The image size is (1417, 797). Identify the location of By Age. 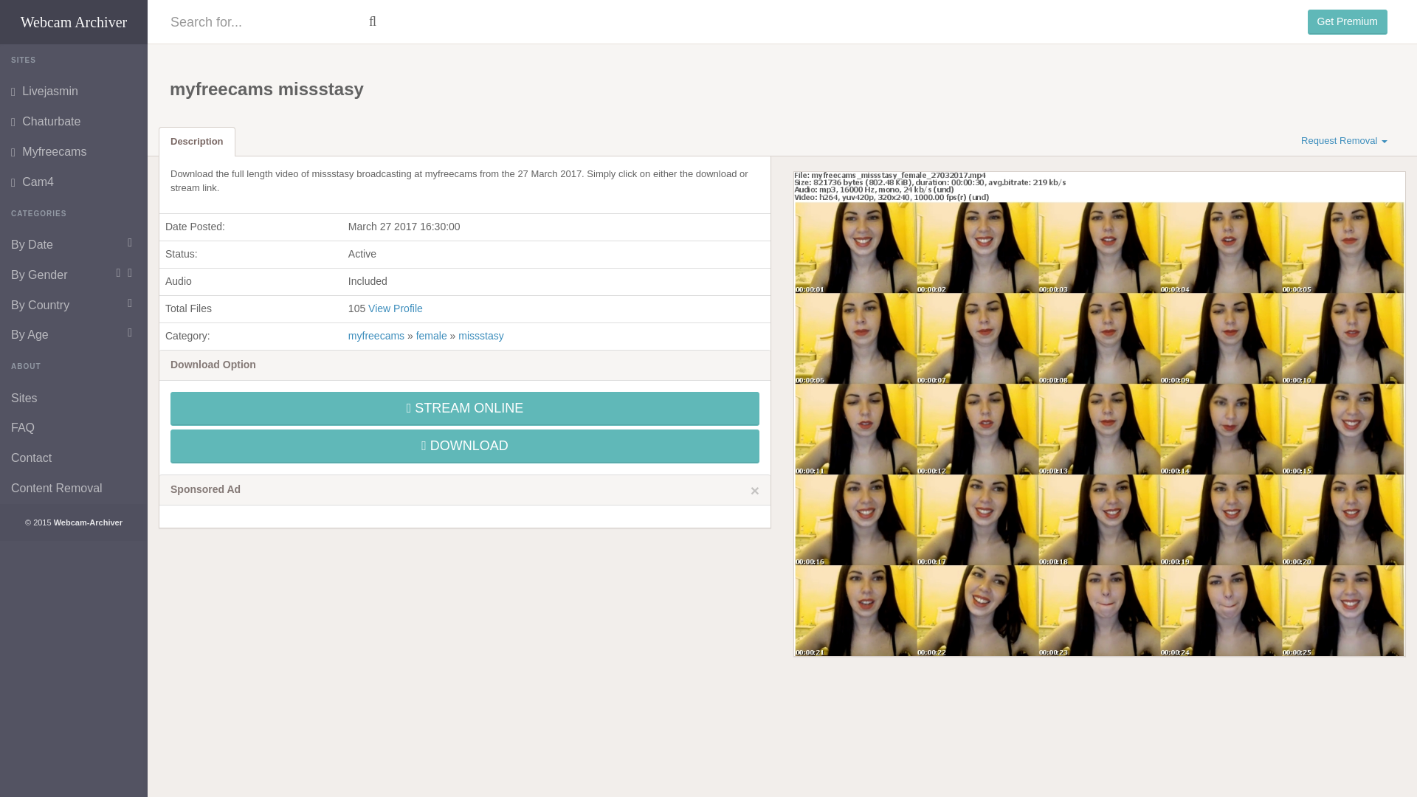
(74, 335).